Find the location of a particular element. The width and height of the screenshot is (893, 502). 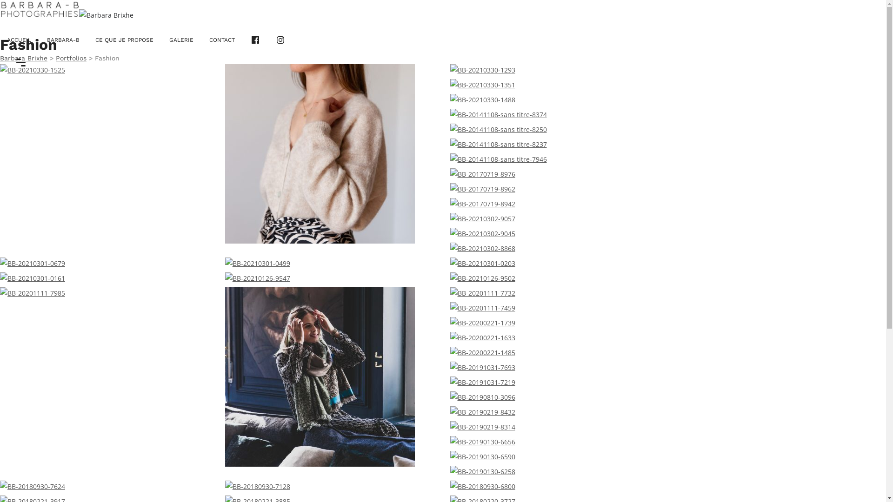

BARBARA-B is located at coordinates (63, 40).